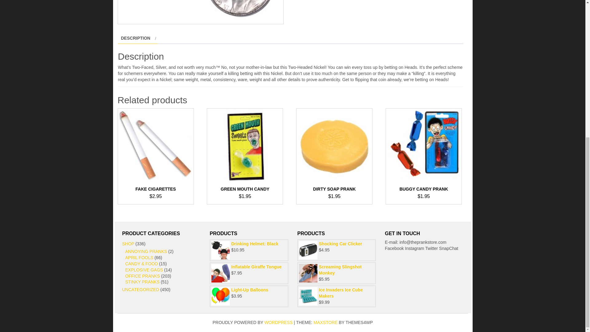 Image resolution: width=590 pixels, height=332 pixels. What do you see at coordinates (325, 322) in the screenshot?
I see `Free WooCommerce WordPress Theme` at bounding box center [325, 322].